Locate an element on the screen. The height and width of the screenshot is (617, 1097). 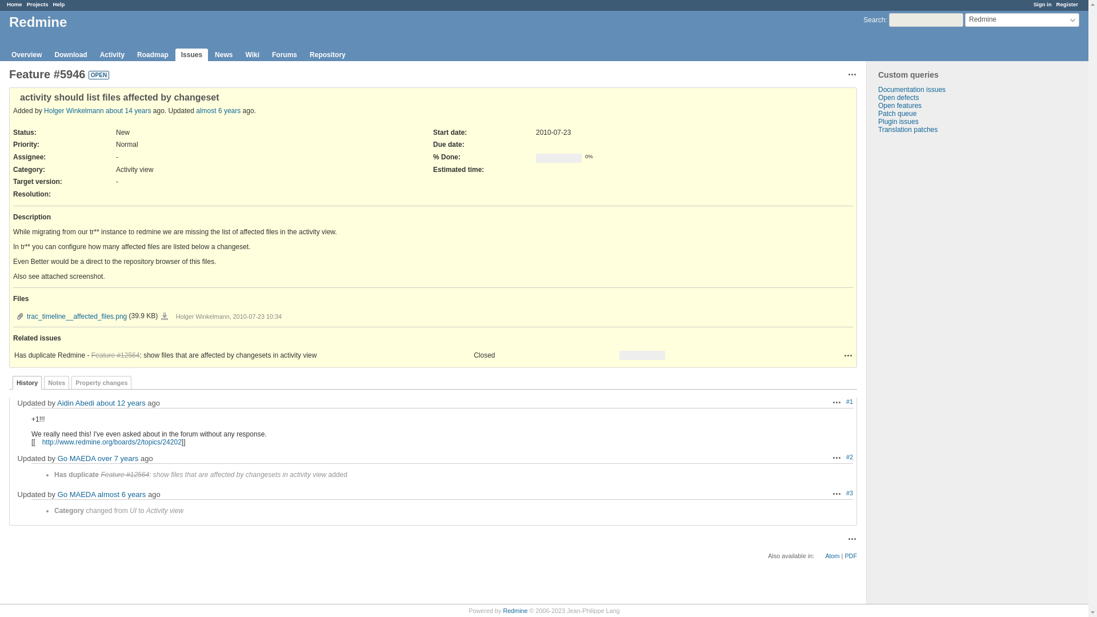
2017-01-01 13:58 is located at coordinates (118, 458).